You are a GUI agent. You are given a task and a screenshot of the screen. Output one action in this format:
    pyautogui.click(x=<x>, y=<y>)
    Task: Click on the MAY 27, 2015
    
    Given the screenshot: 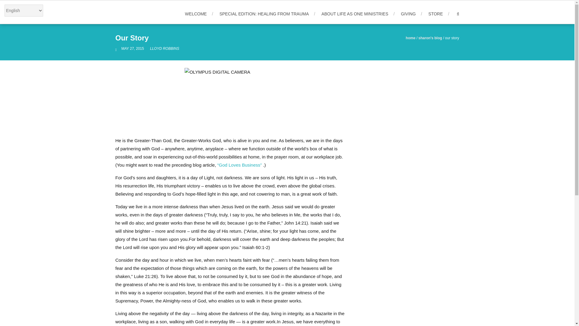 What is the action you would take?
    pyautogui.click(x=133, y=49)
    